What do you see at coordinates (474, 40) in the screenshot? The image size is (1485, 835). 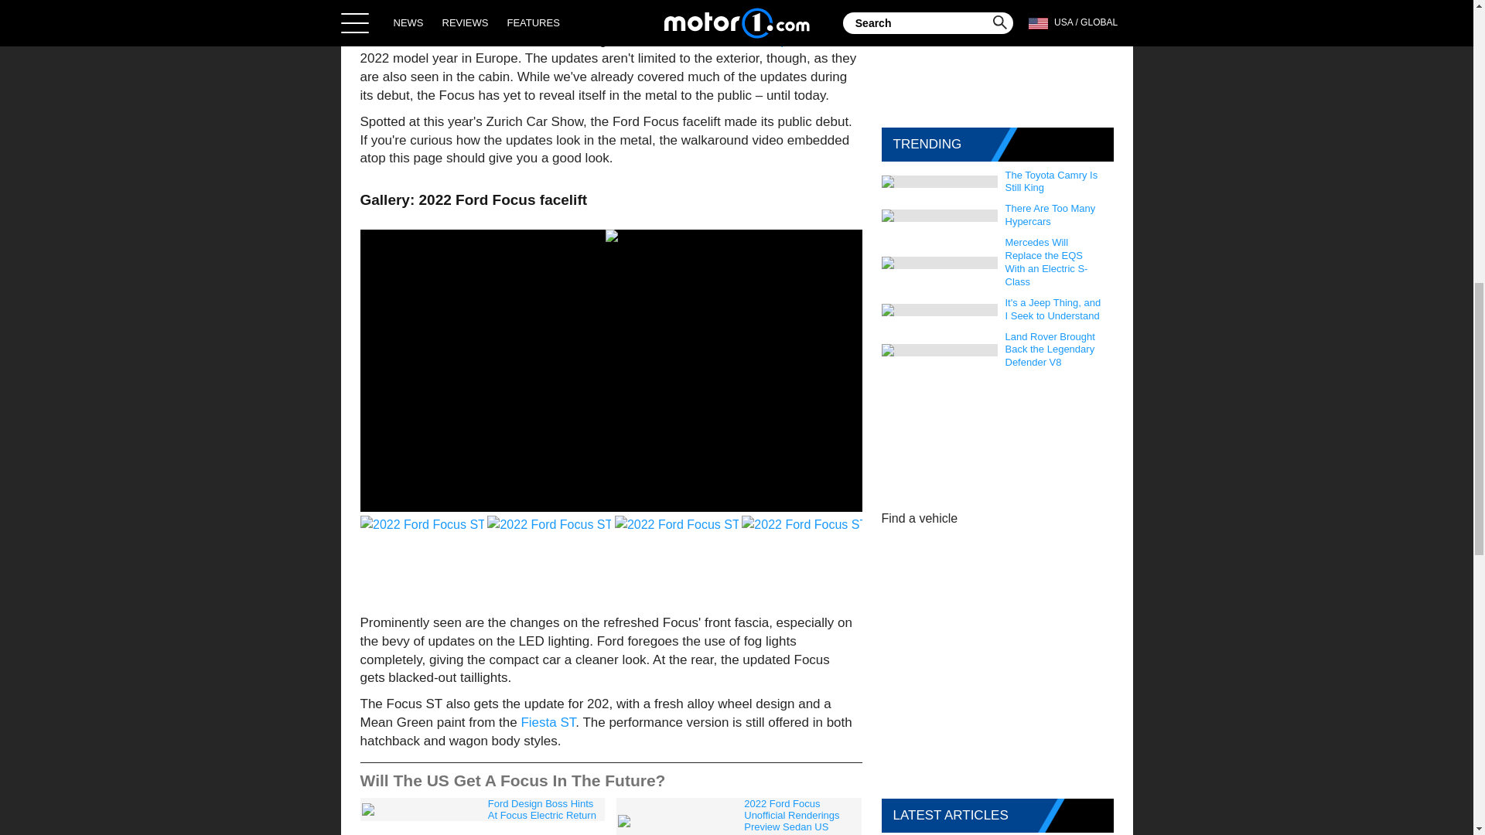 I see `Fiesta facelift's debut` at bounding box center [474, 40].